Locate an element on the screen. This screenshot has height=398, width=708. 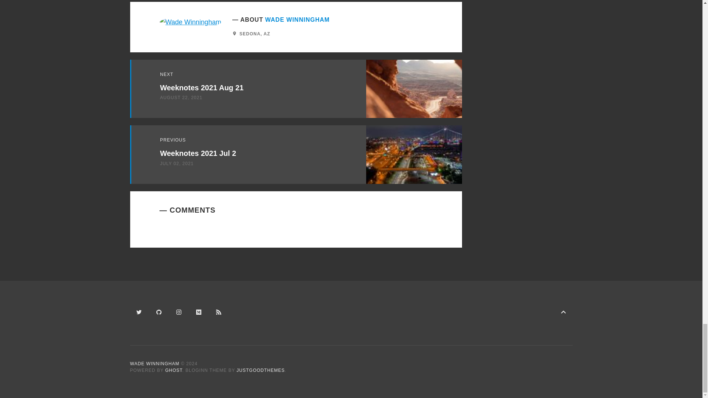
WADE WINNINGHAM is located at coordinates (297, 18).